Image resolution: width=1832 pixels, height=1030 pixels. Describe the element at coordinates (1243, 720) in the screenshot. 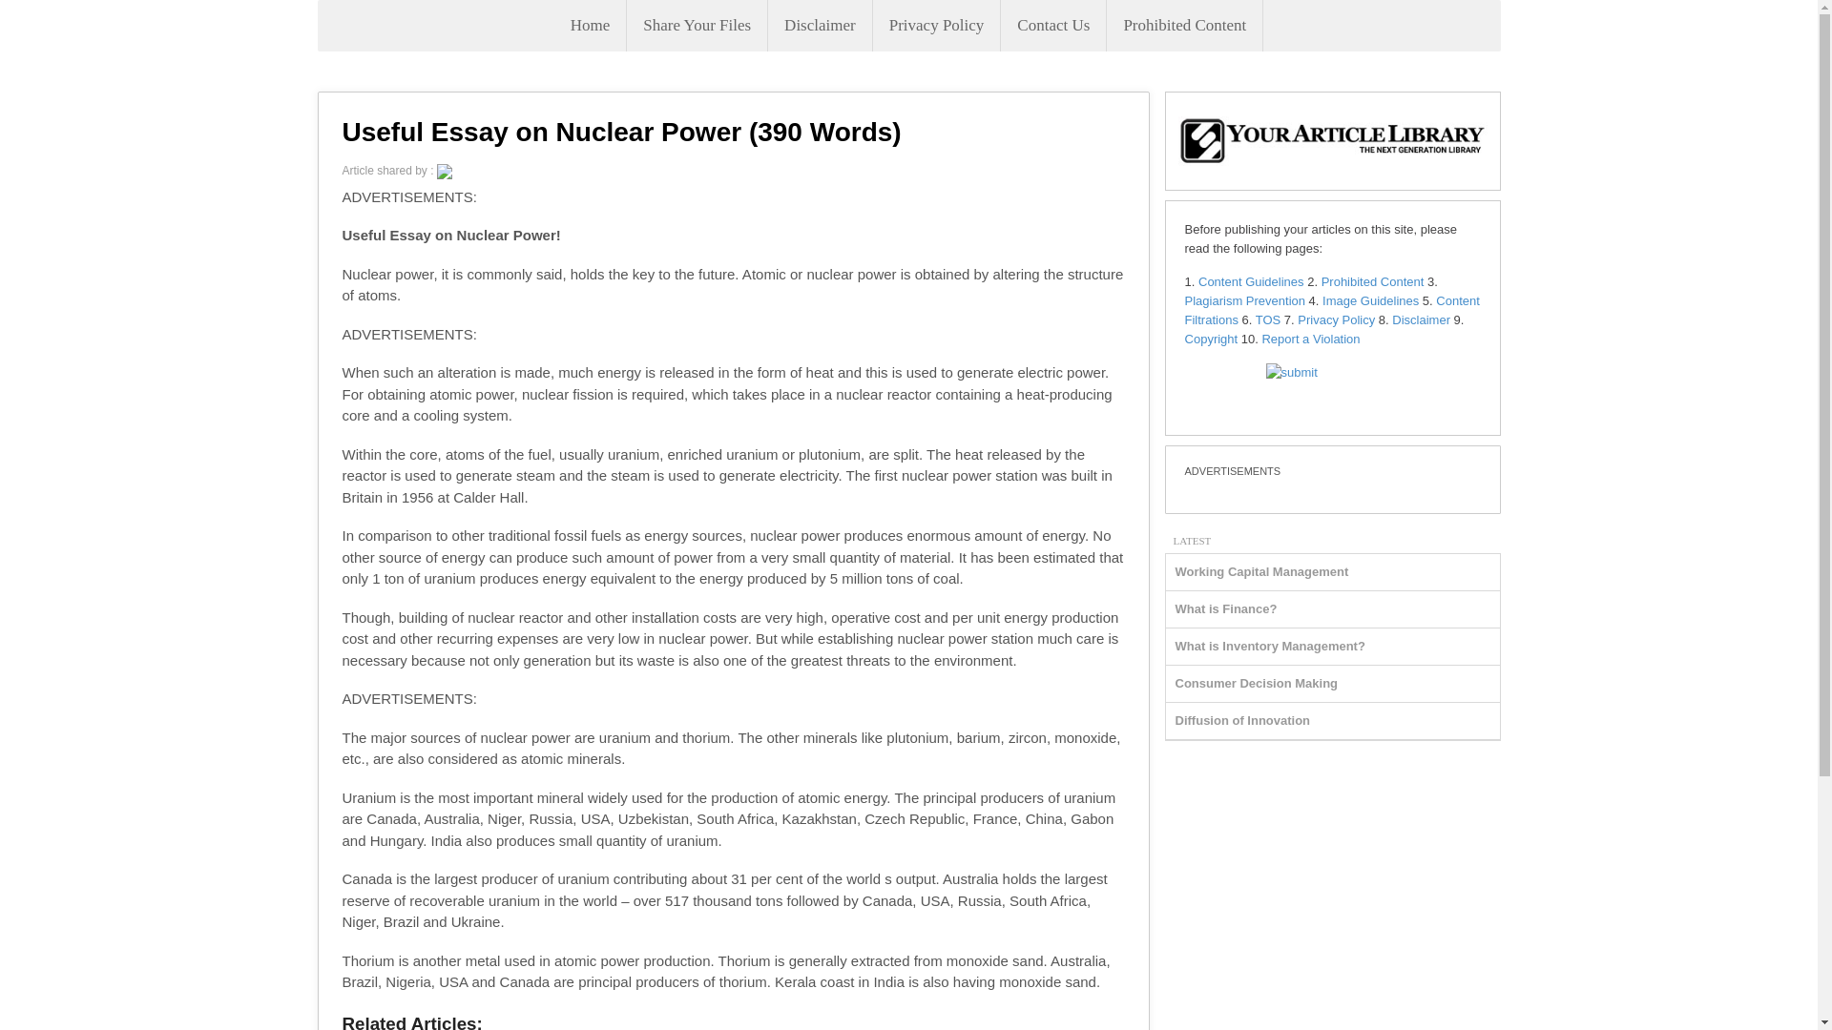

I see `Diffusion of Innovation` at that location.